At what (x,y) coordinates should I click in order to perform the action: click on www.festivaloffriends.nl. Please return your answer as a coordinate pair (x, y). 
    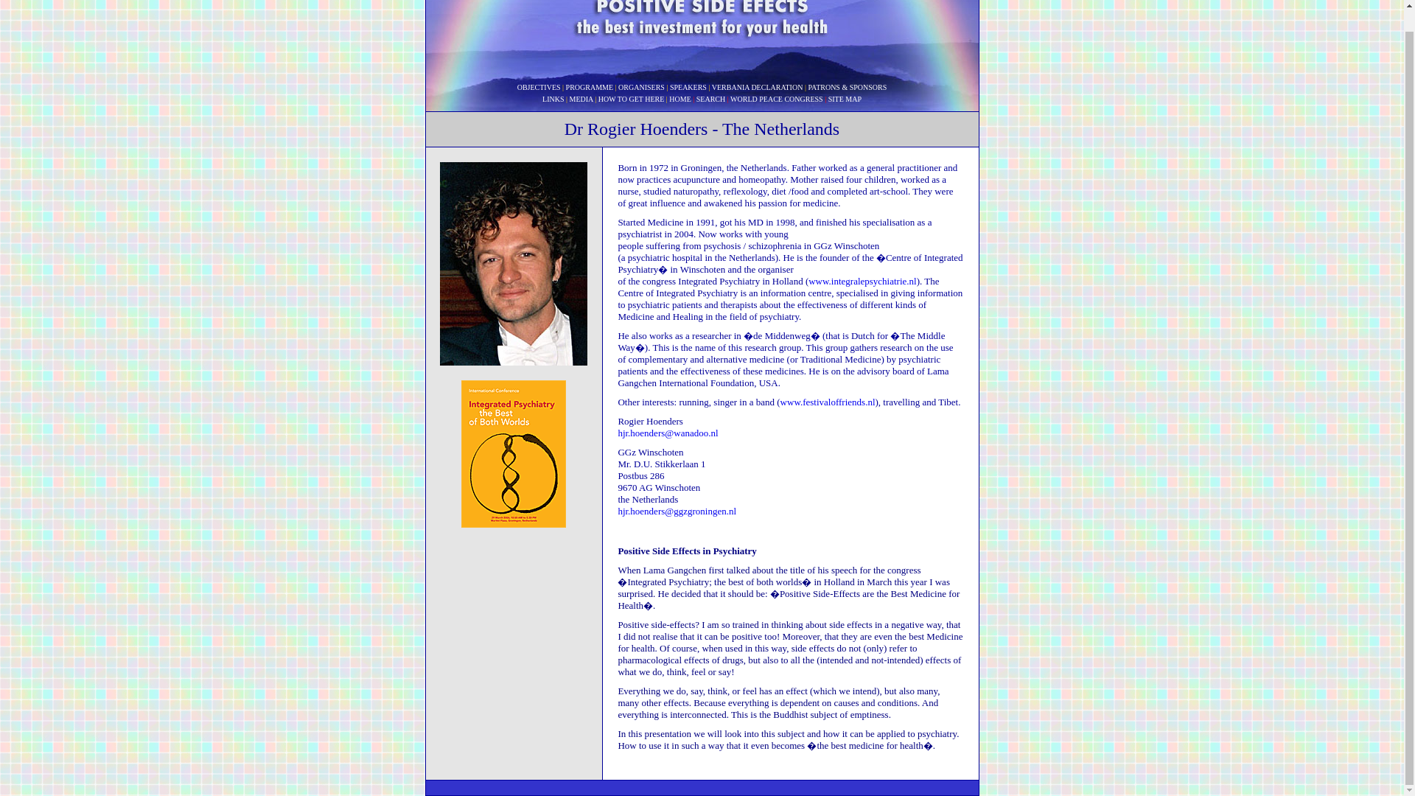
    Looking at the image, I should click on (828, 401).